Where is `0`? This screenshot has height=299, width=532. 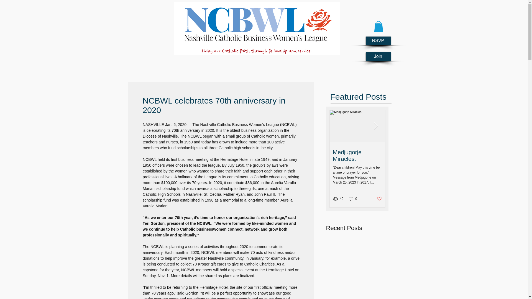 0 is located at coordinates (353, 199).